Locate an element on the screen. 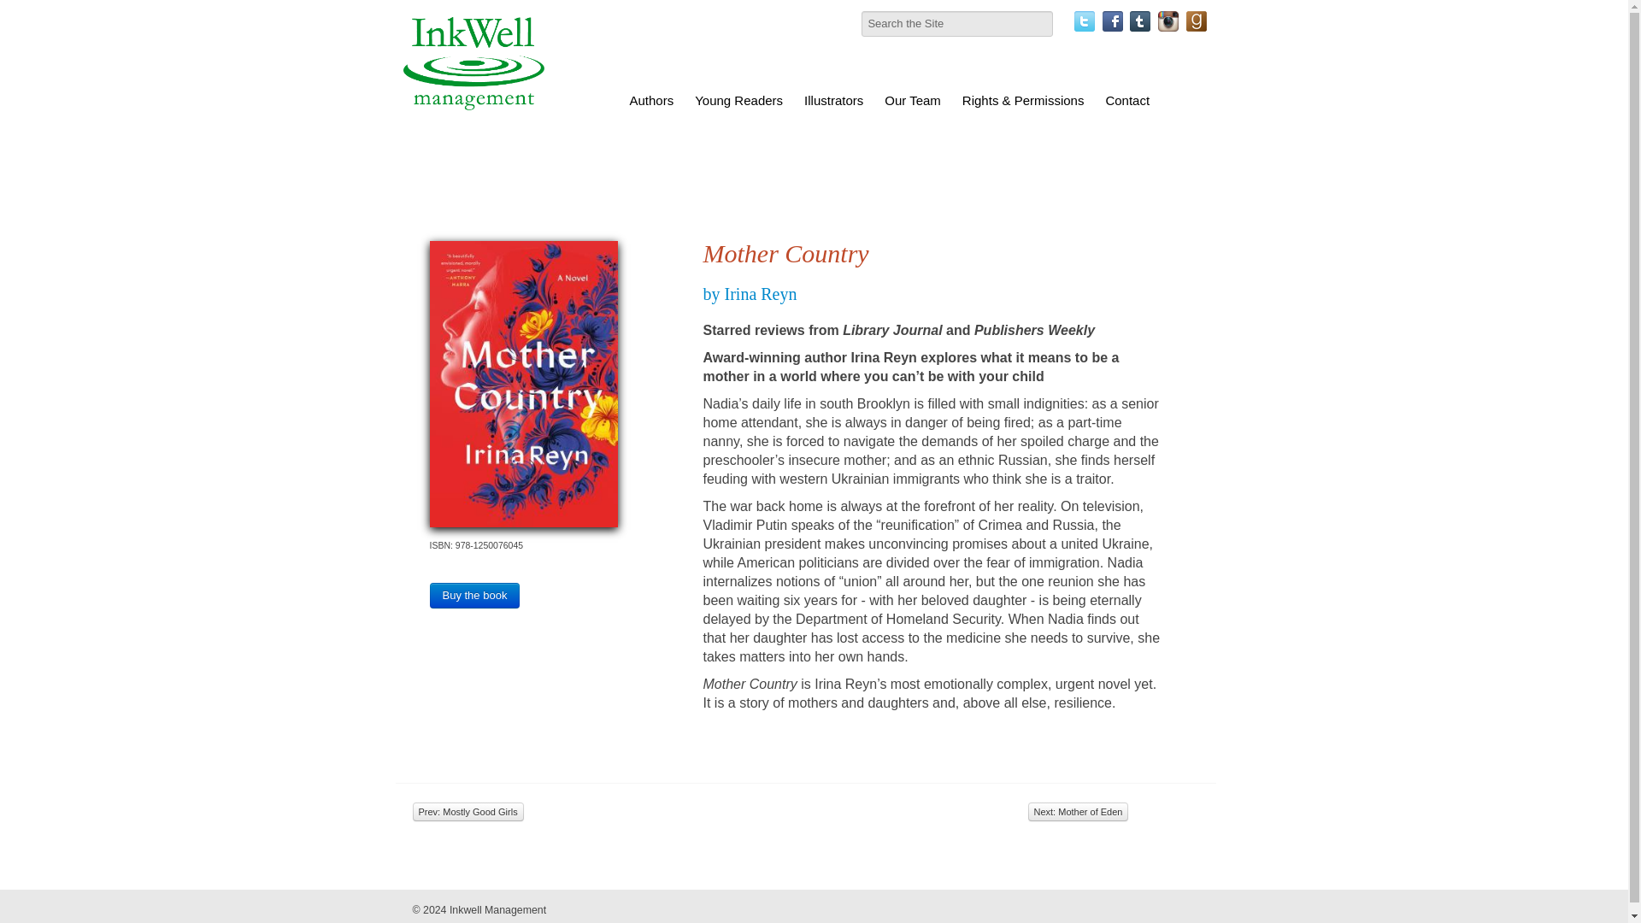  Buy the book is located at coordinates (473, 595).